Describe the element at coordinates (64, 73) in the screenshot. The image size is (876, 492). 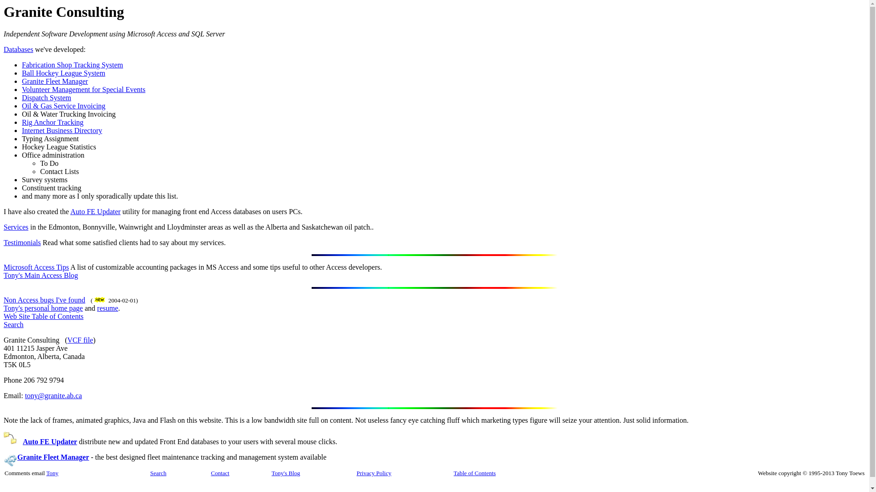
I see `Ball Hockey League System` at that location.